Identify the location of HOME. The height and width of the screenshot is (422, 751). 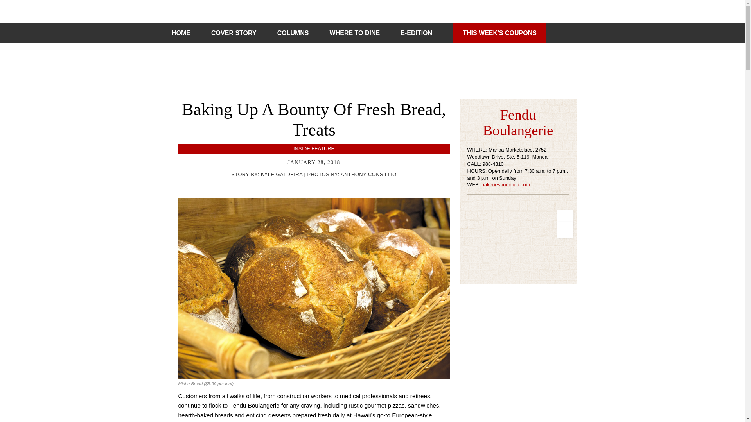
(181, 33).